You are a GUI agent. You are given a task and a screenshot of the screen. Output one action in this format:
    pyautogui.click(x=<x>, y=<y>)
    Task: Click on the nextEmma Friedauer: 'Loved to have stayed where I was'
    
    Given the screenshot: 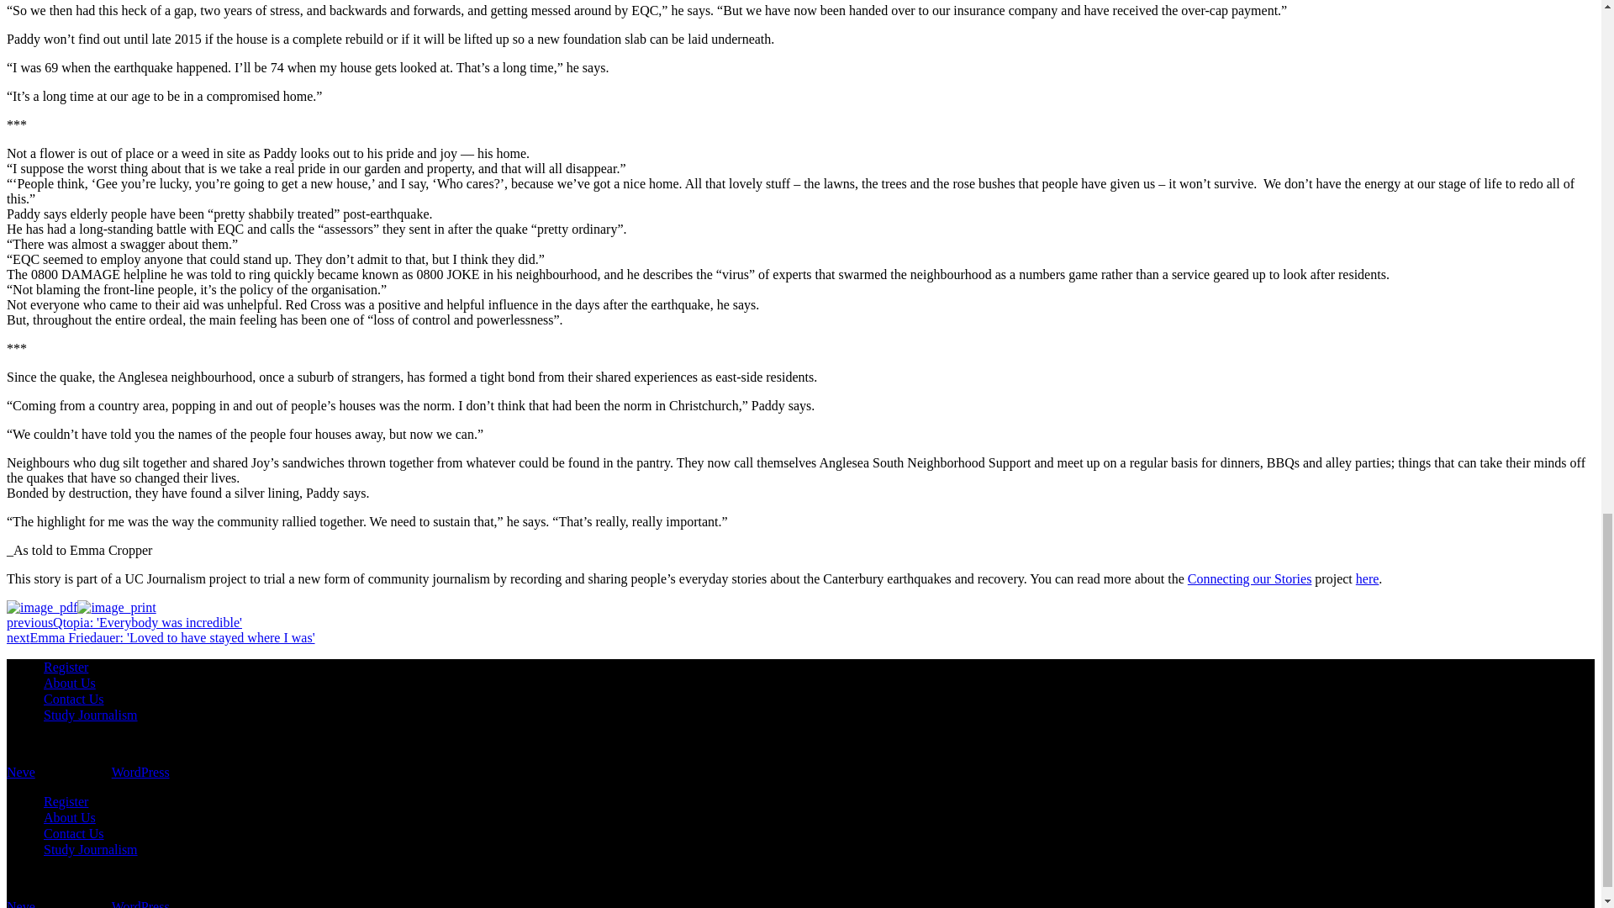 What is the action you would take?
    pyautogui.click(x=160, y=637)
    